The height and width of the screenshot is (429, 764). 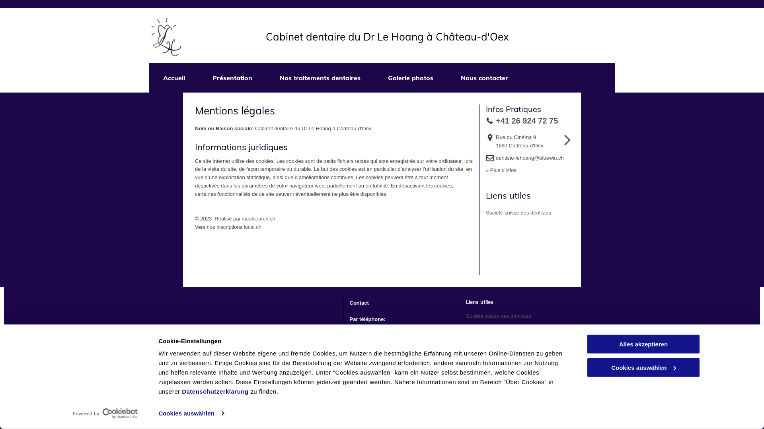 What do you see at coordinates (411, 78) in the screenshot?
I see `Galerie photos` at bounding box center [411, 78].